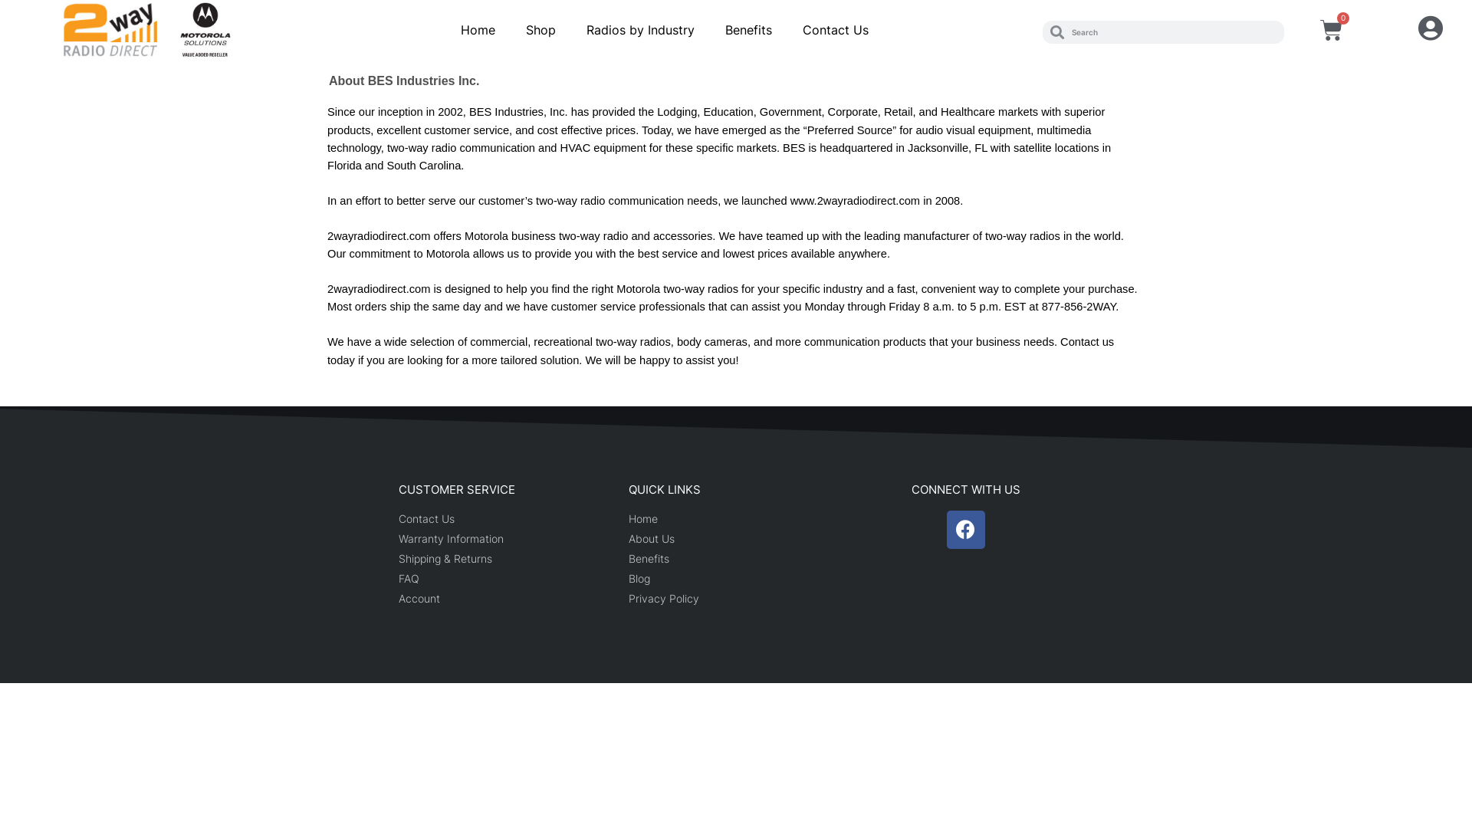  I want to click on Shipping & Returns, so click(506, 558).